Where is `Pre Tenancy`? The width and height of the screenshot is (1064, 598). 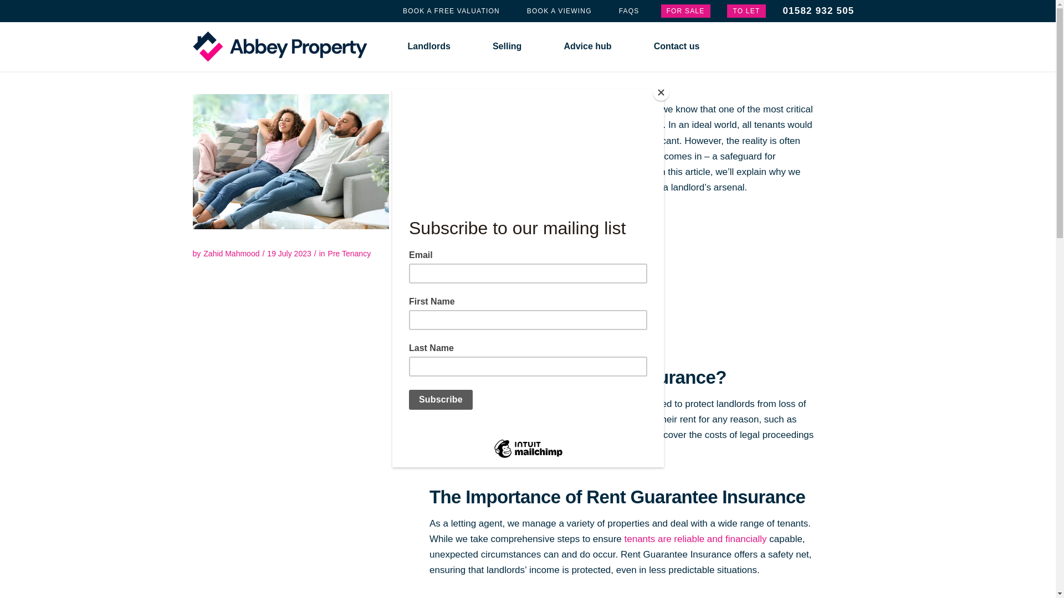 Pre Tenancy is located at coordinates (349, 254).